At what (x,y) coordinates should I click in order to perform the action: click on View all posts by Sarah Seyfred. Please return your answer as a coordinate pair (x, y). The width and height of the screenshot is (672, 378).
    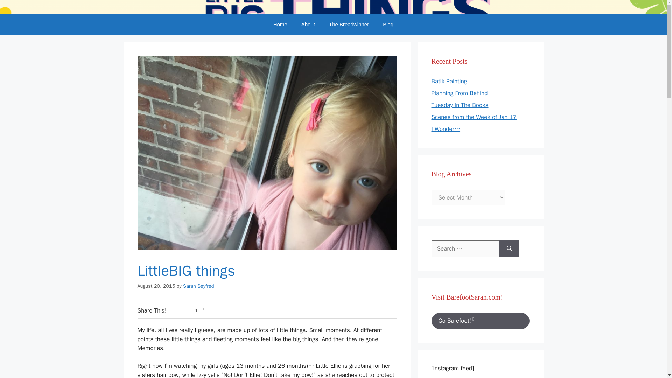
    Looking at the image, I should click on (198, 286).